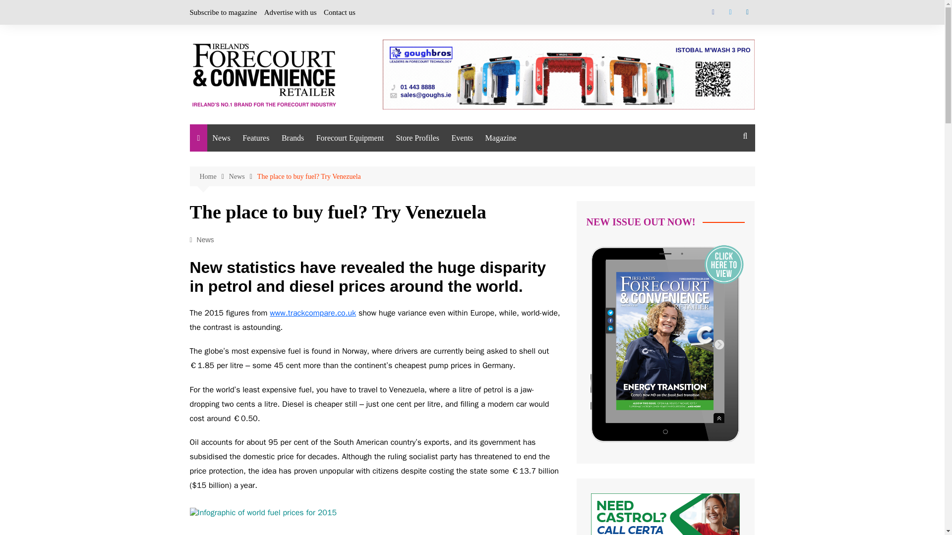 The image size is (952, 535). I want to click on Interviews, so click(292, 161).